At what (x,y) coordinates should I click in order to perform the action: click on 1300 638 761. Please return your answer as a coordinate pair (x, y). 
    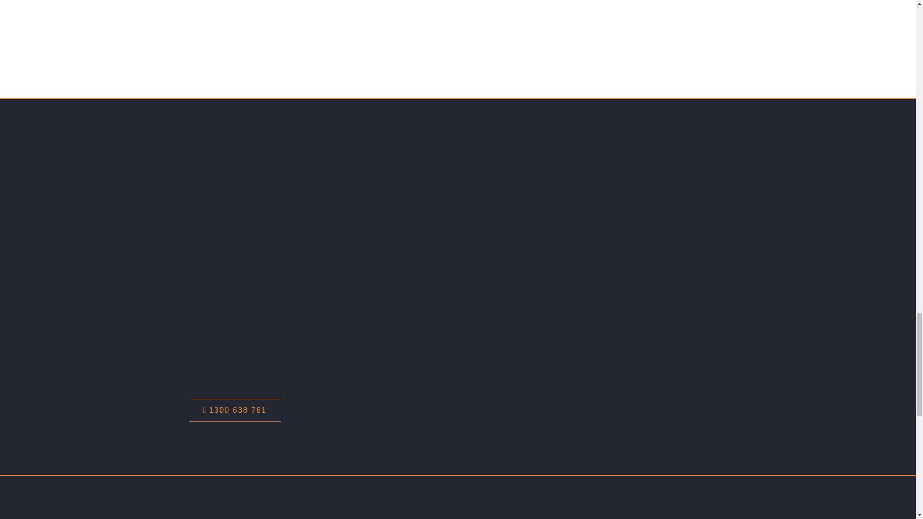
    Looking at the image, I should click on (234, 410).